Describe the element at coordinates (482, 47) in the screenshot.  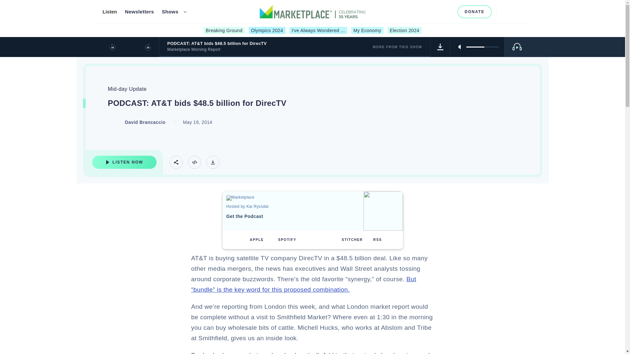
I see `5` at that location.